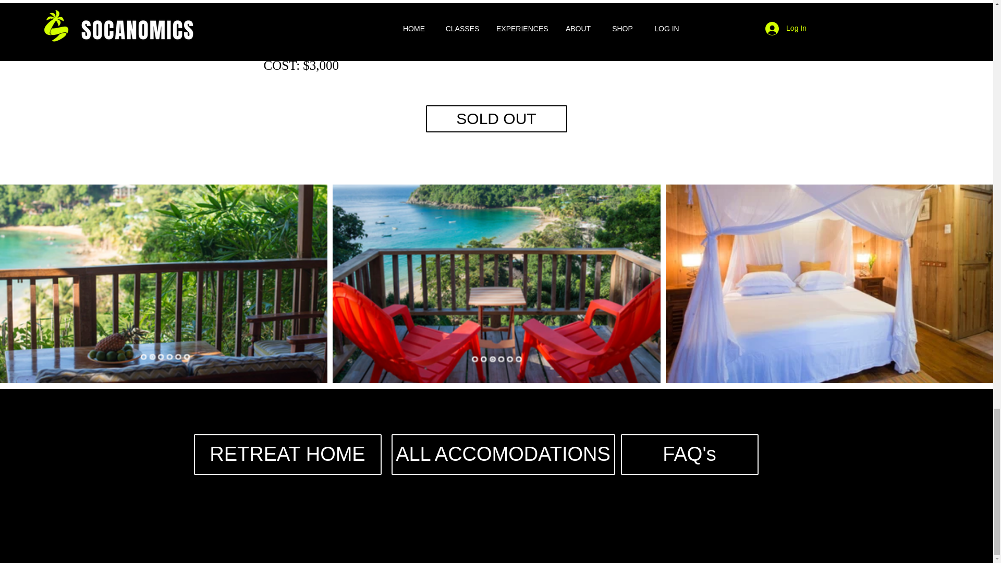 The image size is (1001, 563). What do you see at coordinates (689, 455) in the screenshot?
I see `FAQ's` at bounding box center [689, 455].